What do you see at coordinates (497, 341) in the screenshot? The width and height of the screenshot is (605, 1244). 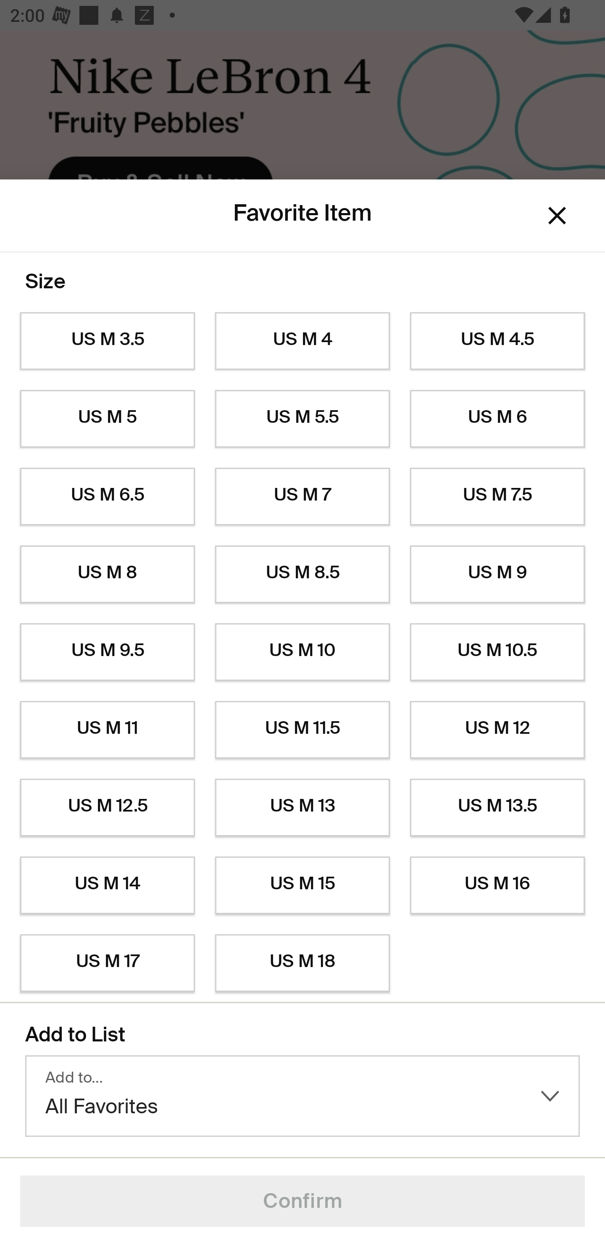 I see `US M 4.5` at bounding box center [497, 341].